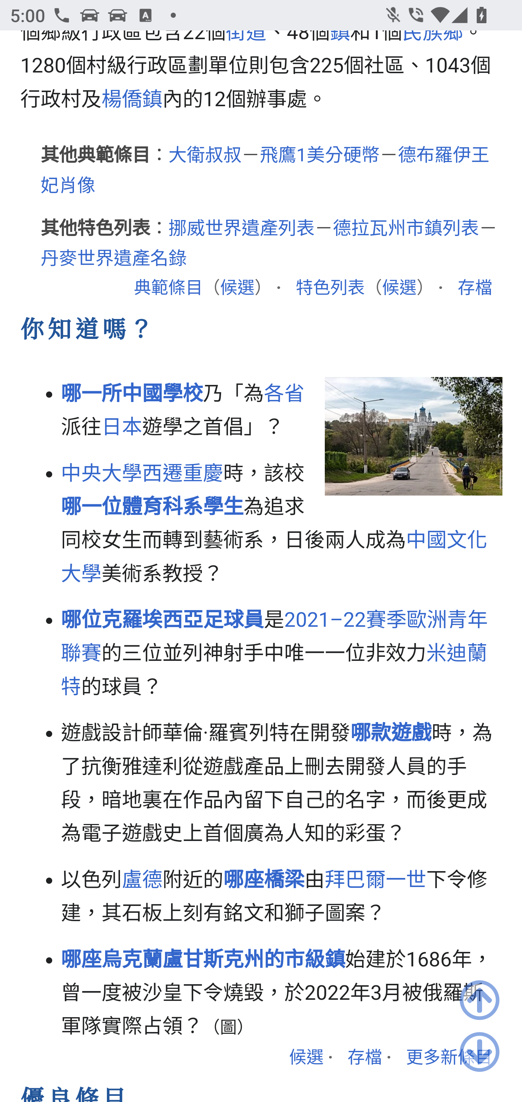  I want to click on 楊僑鎮, so click(132, 100).